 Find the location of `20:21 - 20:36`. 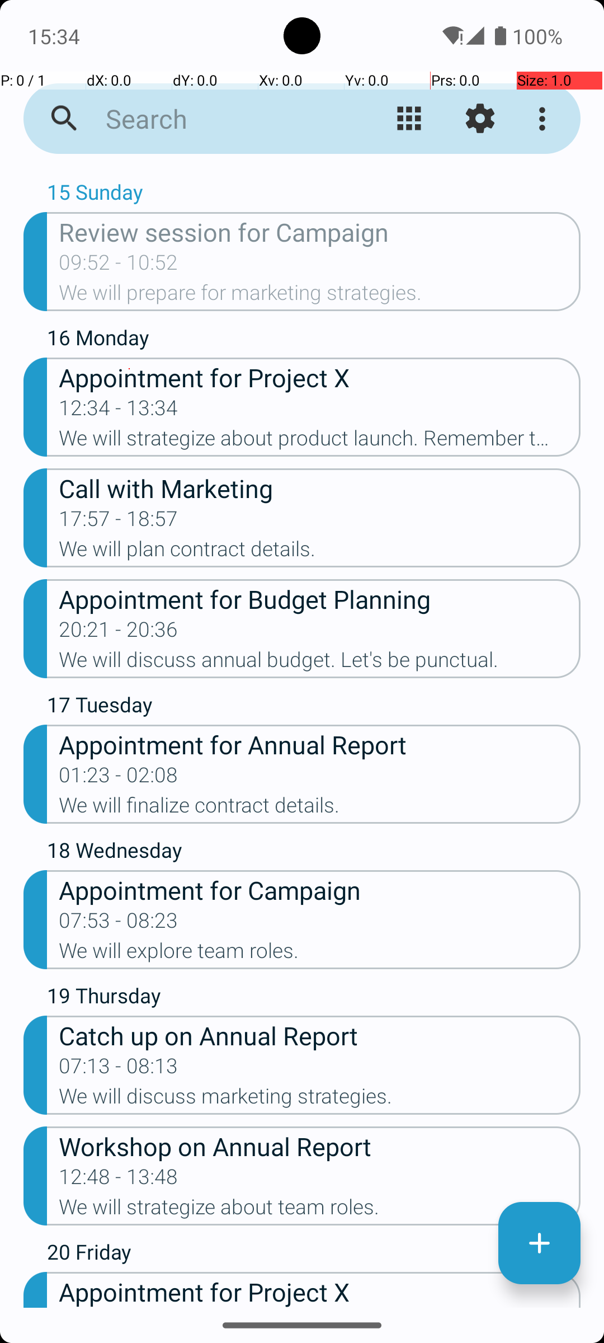

20:21 - 20:36 is located at coordinates (119, 633).